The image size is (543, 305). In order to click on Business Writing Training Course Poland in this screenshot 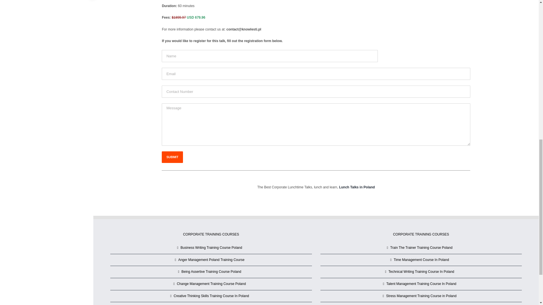, I will do `click(211, 248)`.